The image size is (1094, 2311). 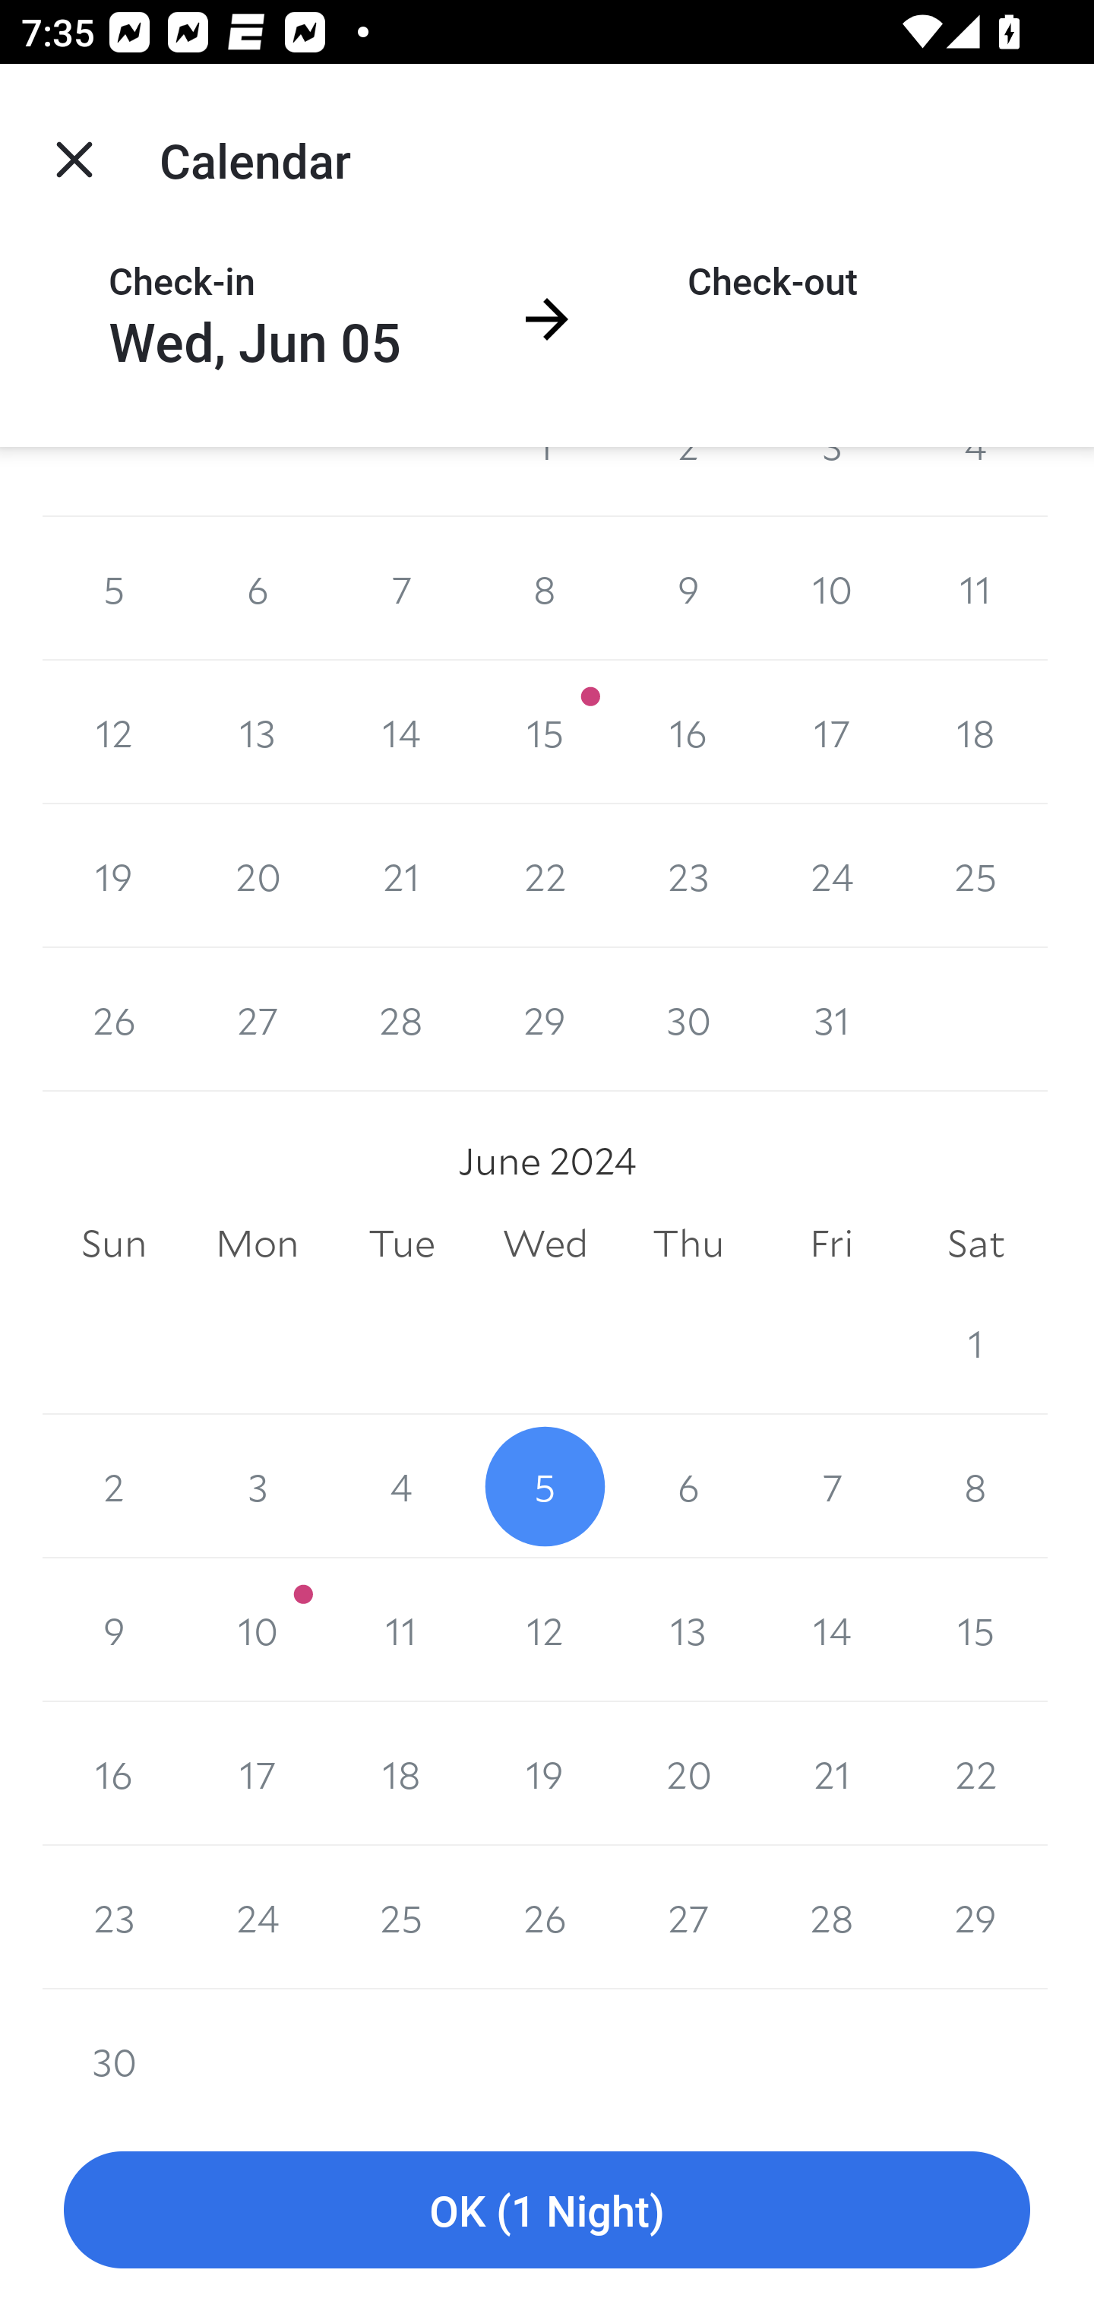 What do you see at coordinates (545, 876) in the screenshot?
I see `22 22 May 2024` at bounding box center [545, 876].